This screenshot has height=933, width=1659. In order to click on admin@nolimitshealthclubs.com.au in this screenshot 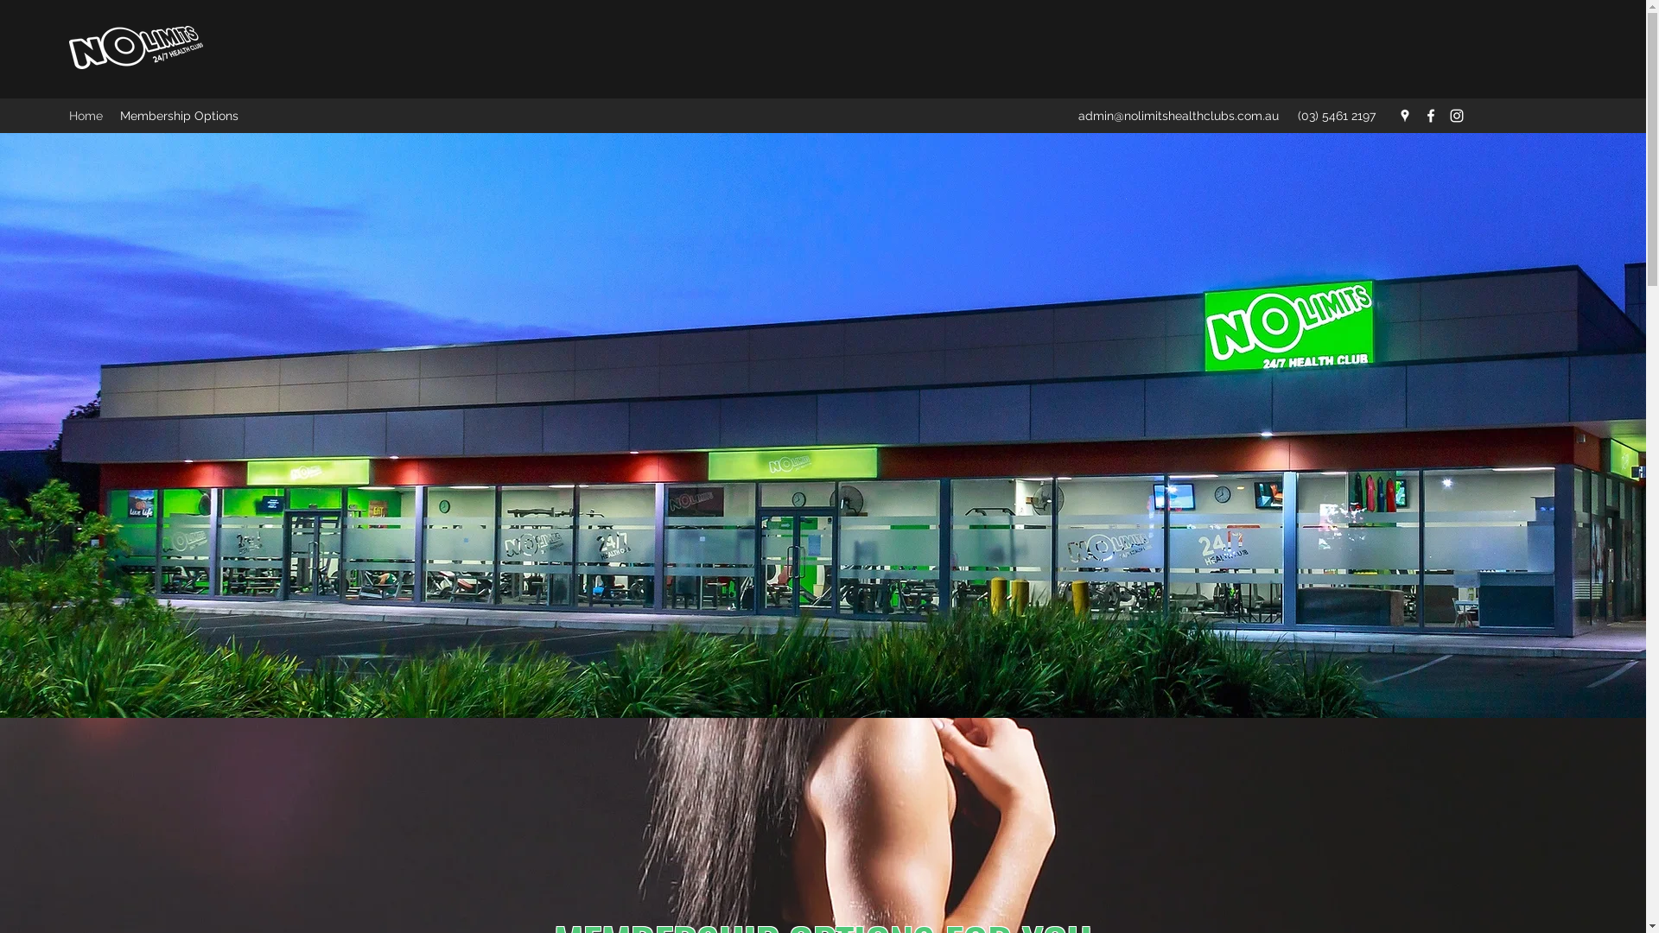, I will do `click(1179, 116)`.